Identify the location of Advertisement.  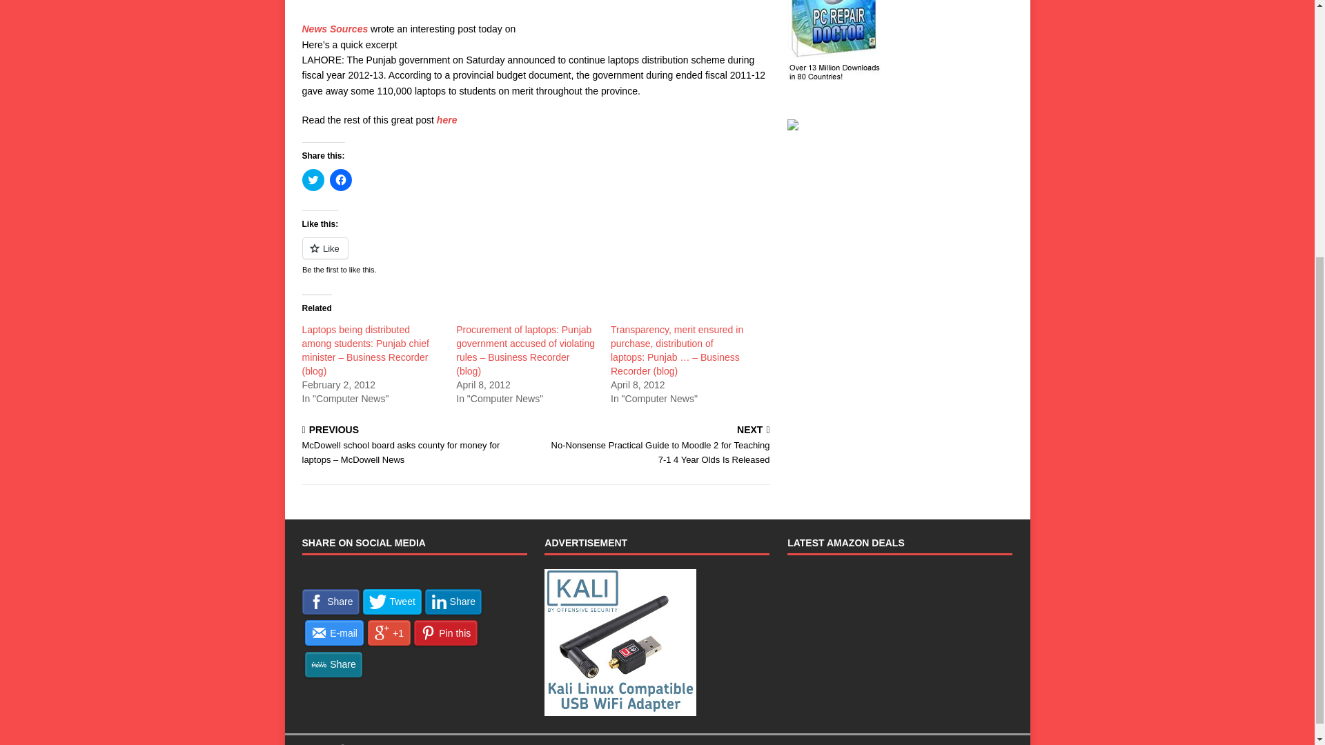
(536, 11).